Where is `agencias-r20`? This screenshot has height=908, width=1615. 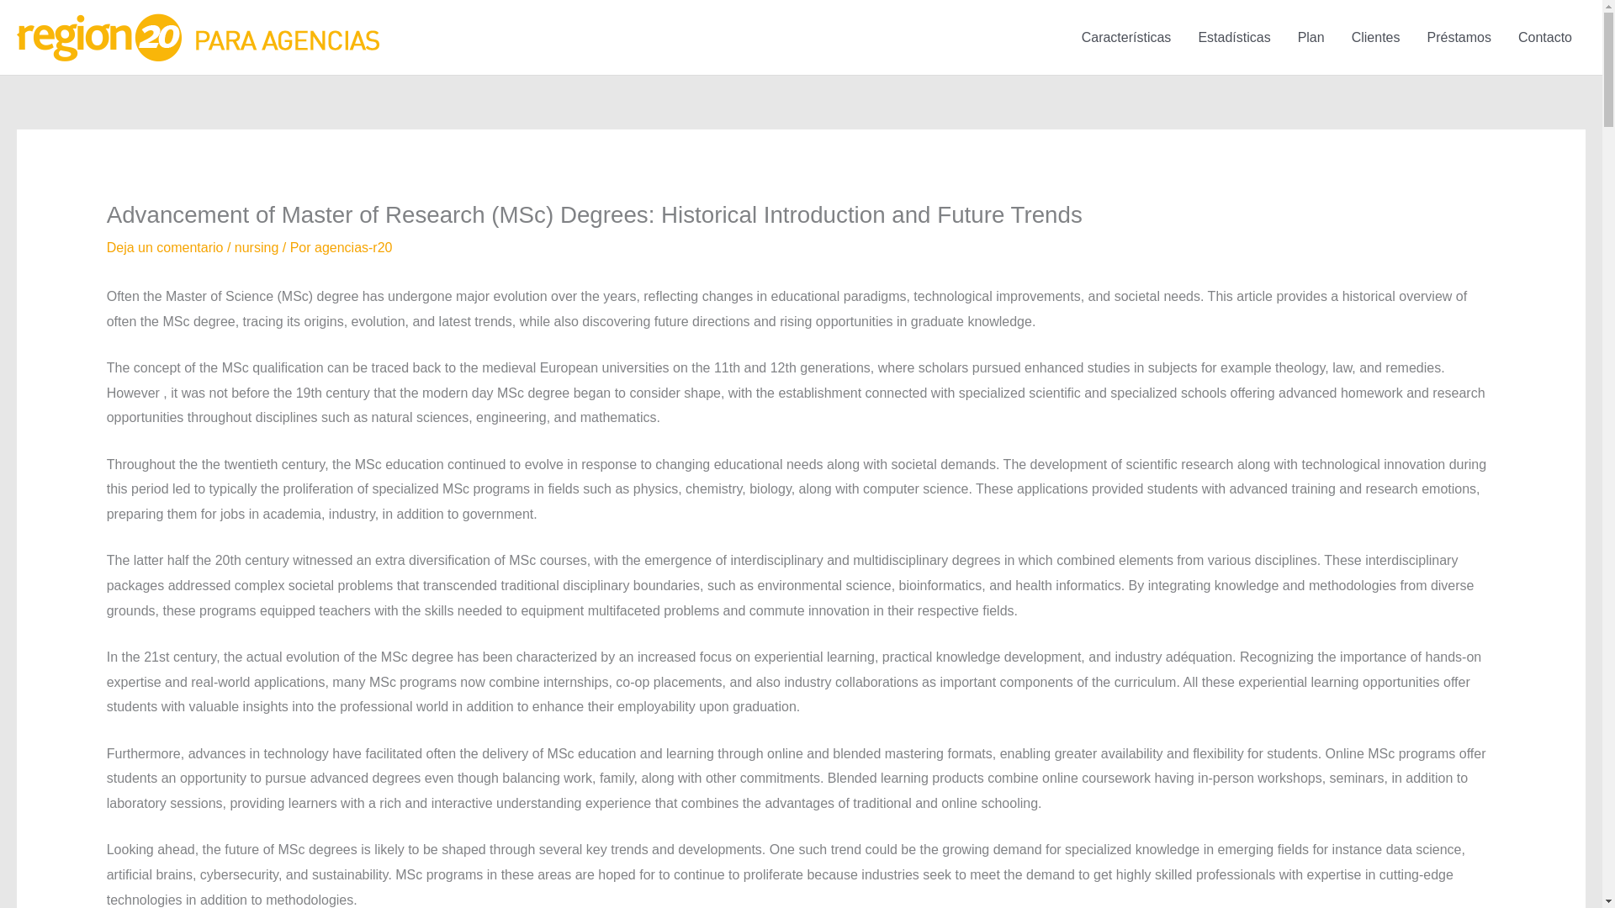
agencias-r20 is located at coordinates (353, 247).